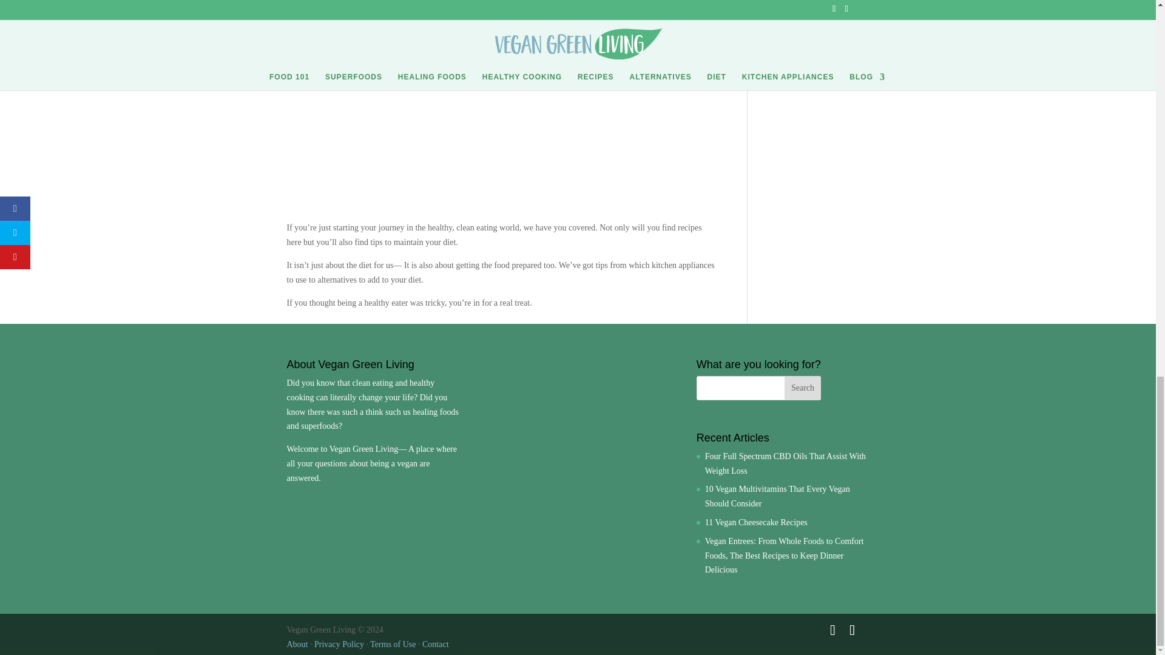  I want to click on Search, so click(802, 388).